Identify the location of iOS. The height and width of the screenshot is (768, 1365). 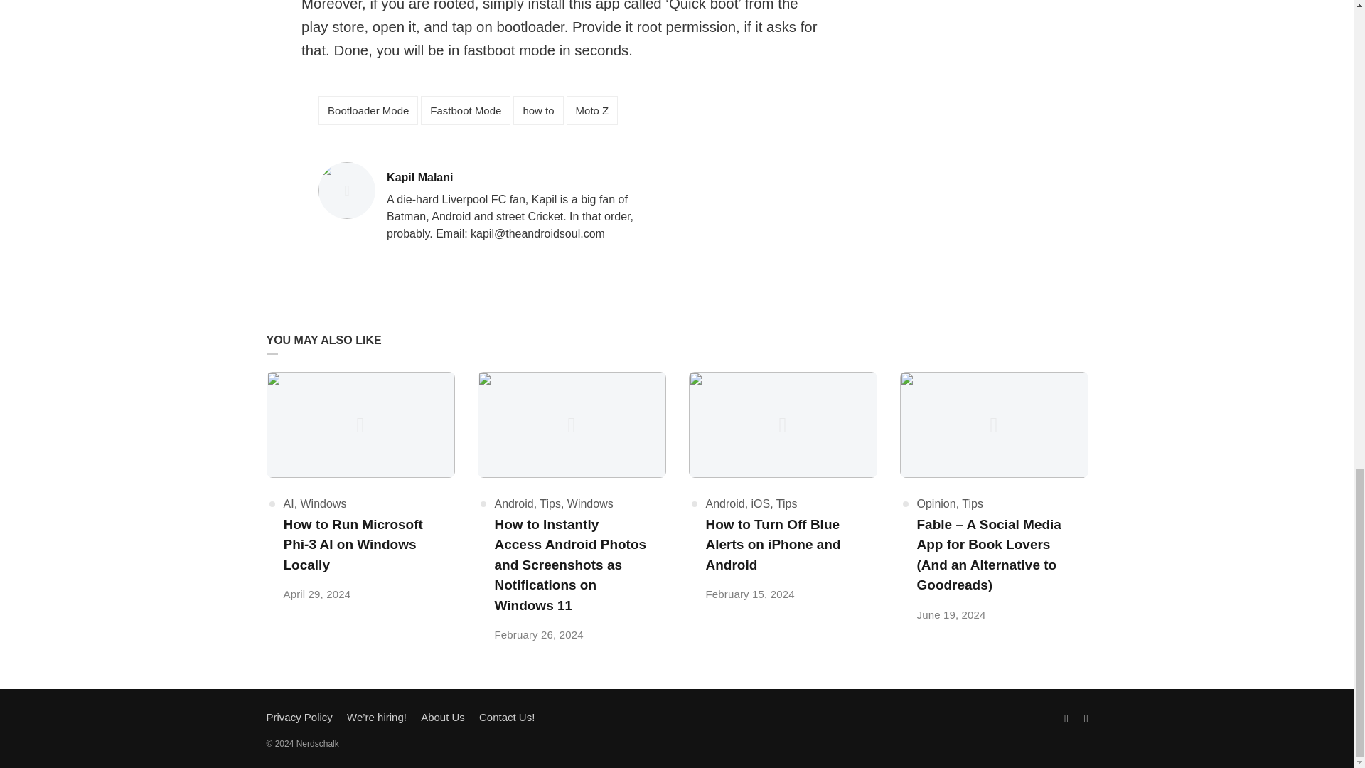
(973, 503).